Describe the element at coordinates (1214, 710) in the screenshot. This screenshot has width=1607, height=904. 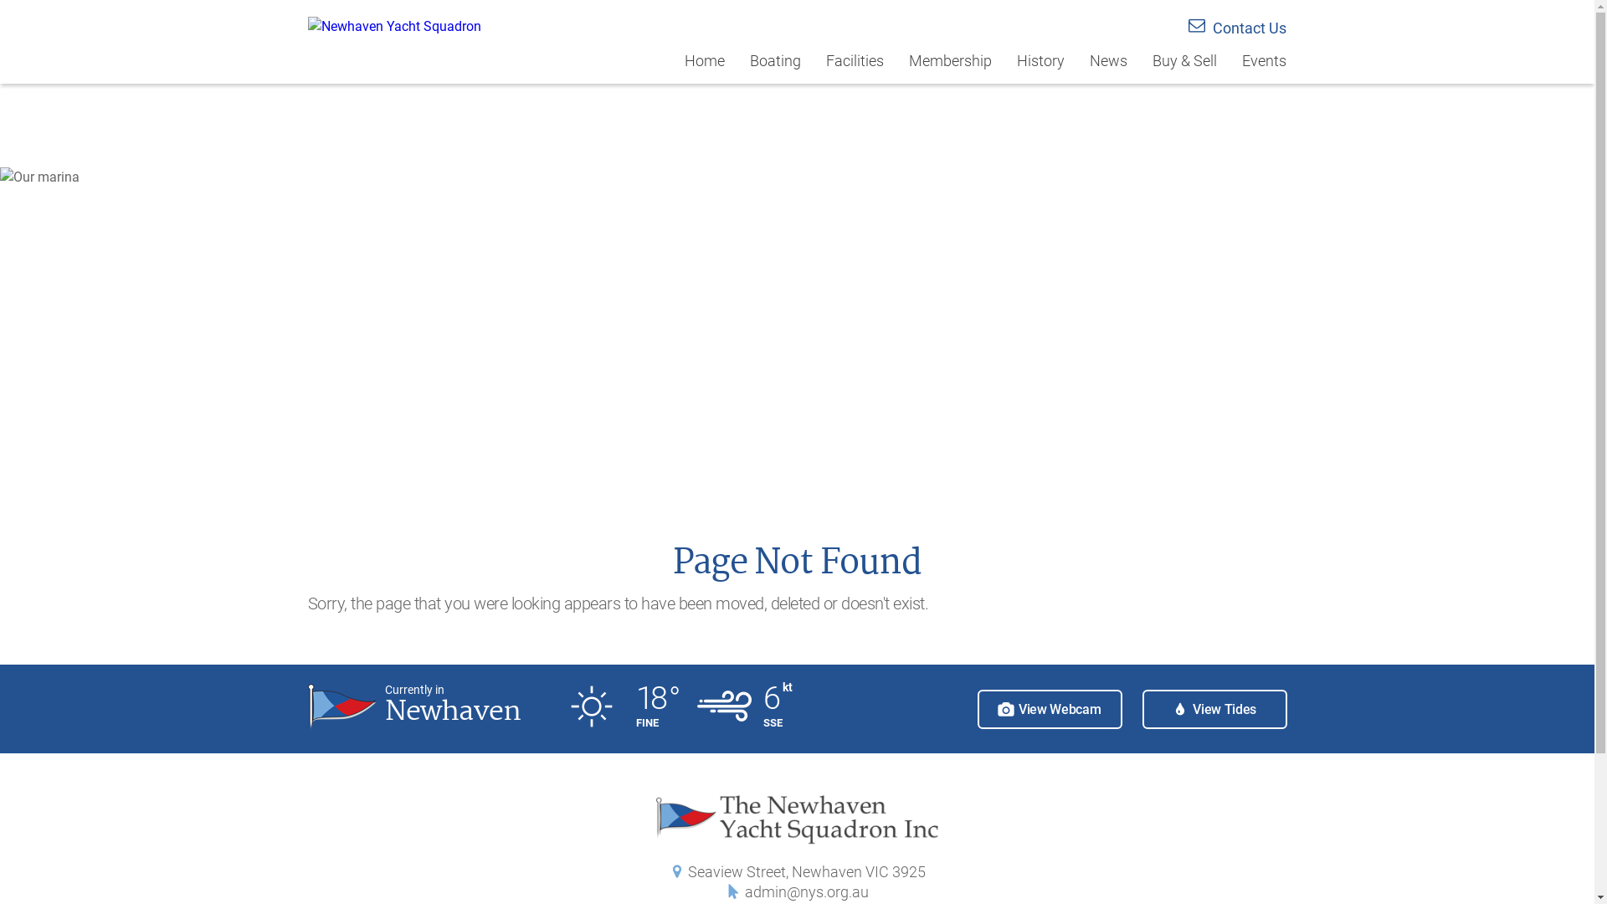
I see `View Tides` at that location.